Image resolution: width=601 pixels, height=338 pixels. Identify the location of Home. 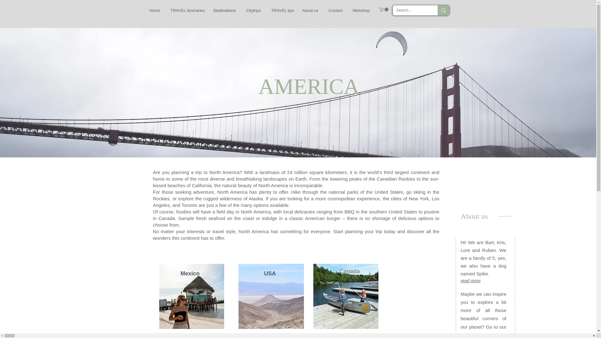
(155, 10).